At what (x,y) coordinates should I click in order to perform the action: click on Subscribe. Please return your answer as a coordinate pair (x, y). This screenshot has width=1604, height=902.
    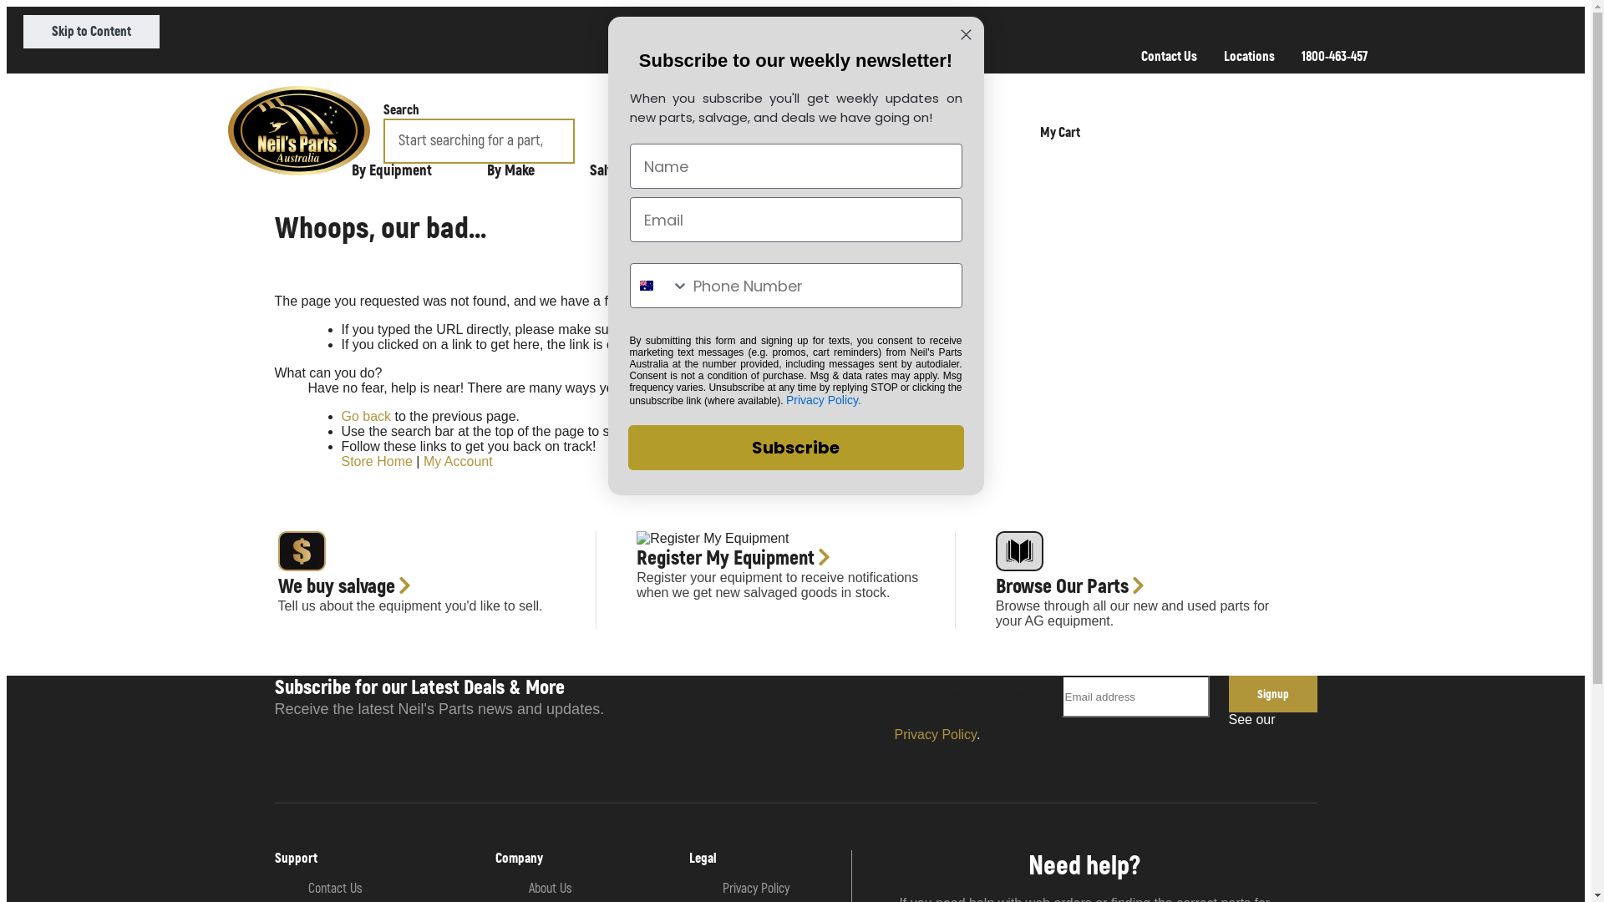
    Looking at the image, I should click on (796, 448).